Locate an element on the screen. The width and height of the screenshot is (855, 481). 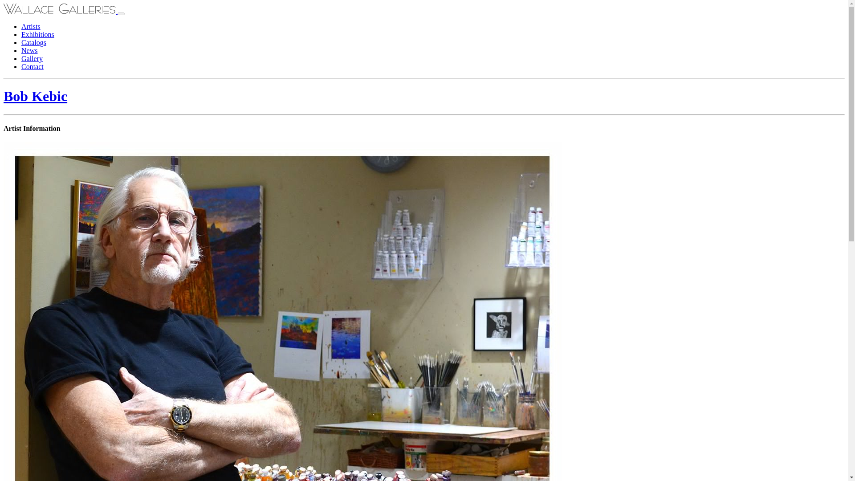
Exhibitions is located at coordinates (38, 35).